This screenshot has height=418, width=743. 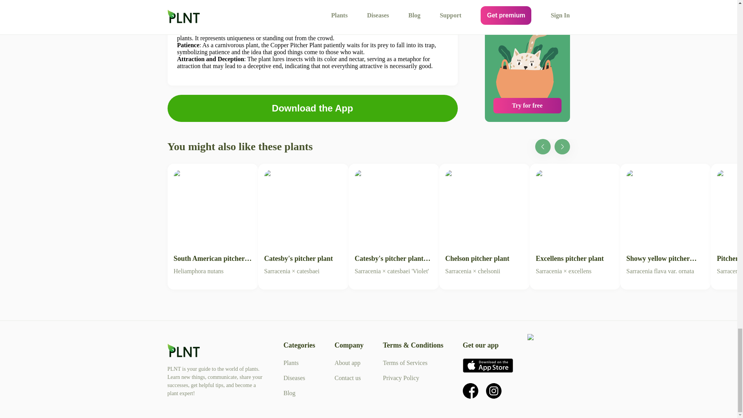 I want to click on Plants, so click(x=291, y=363).